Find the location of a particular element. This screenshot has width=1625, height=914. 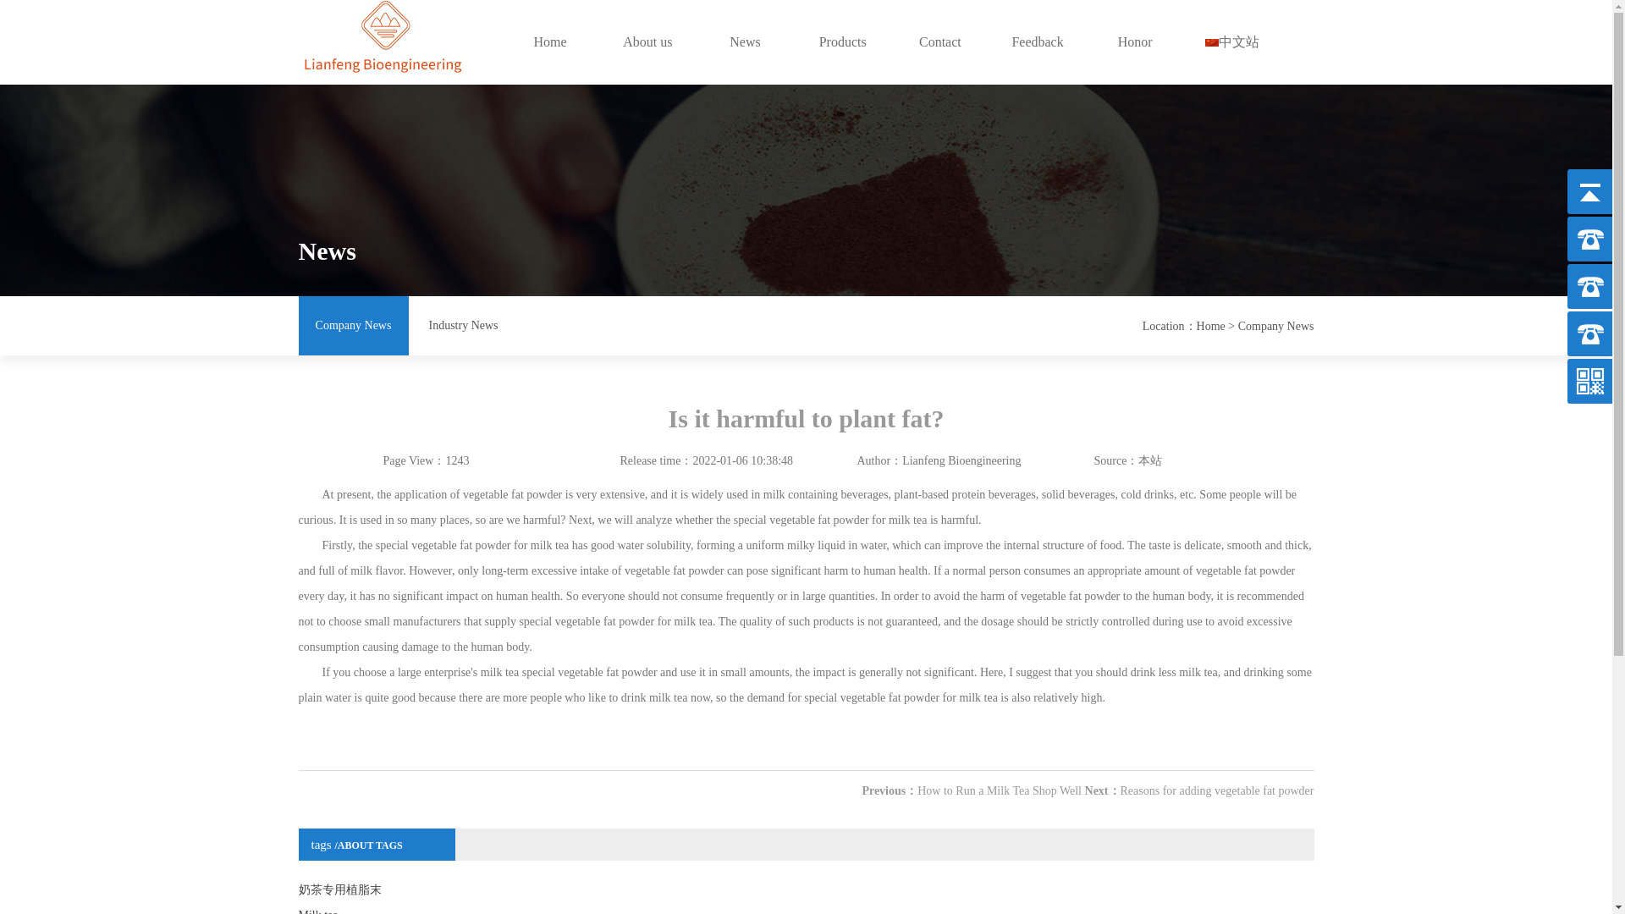

Products is located at coordinates (842, 42).